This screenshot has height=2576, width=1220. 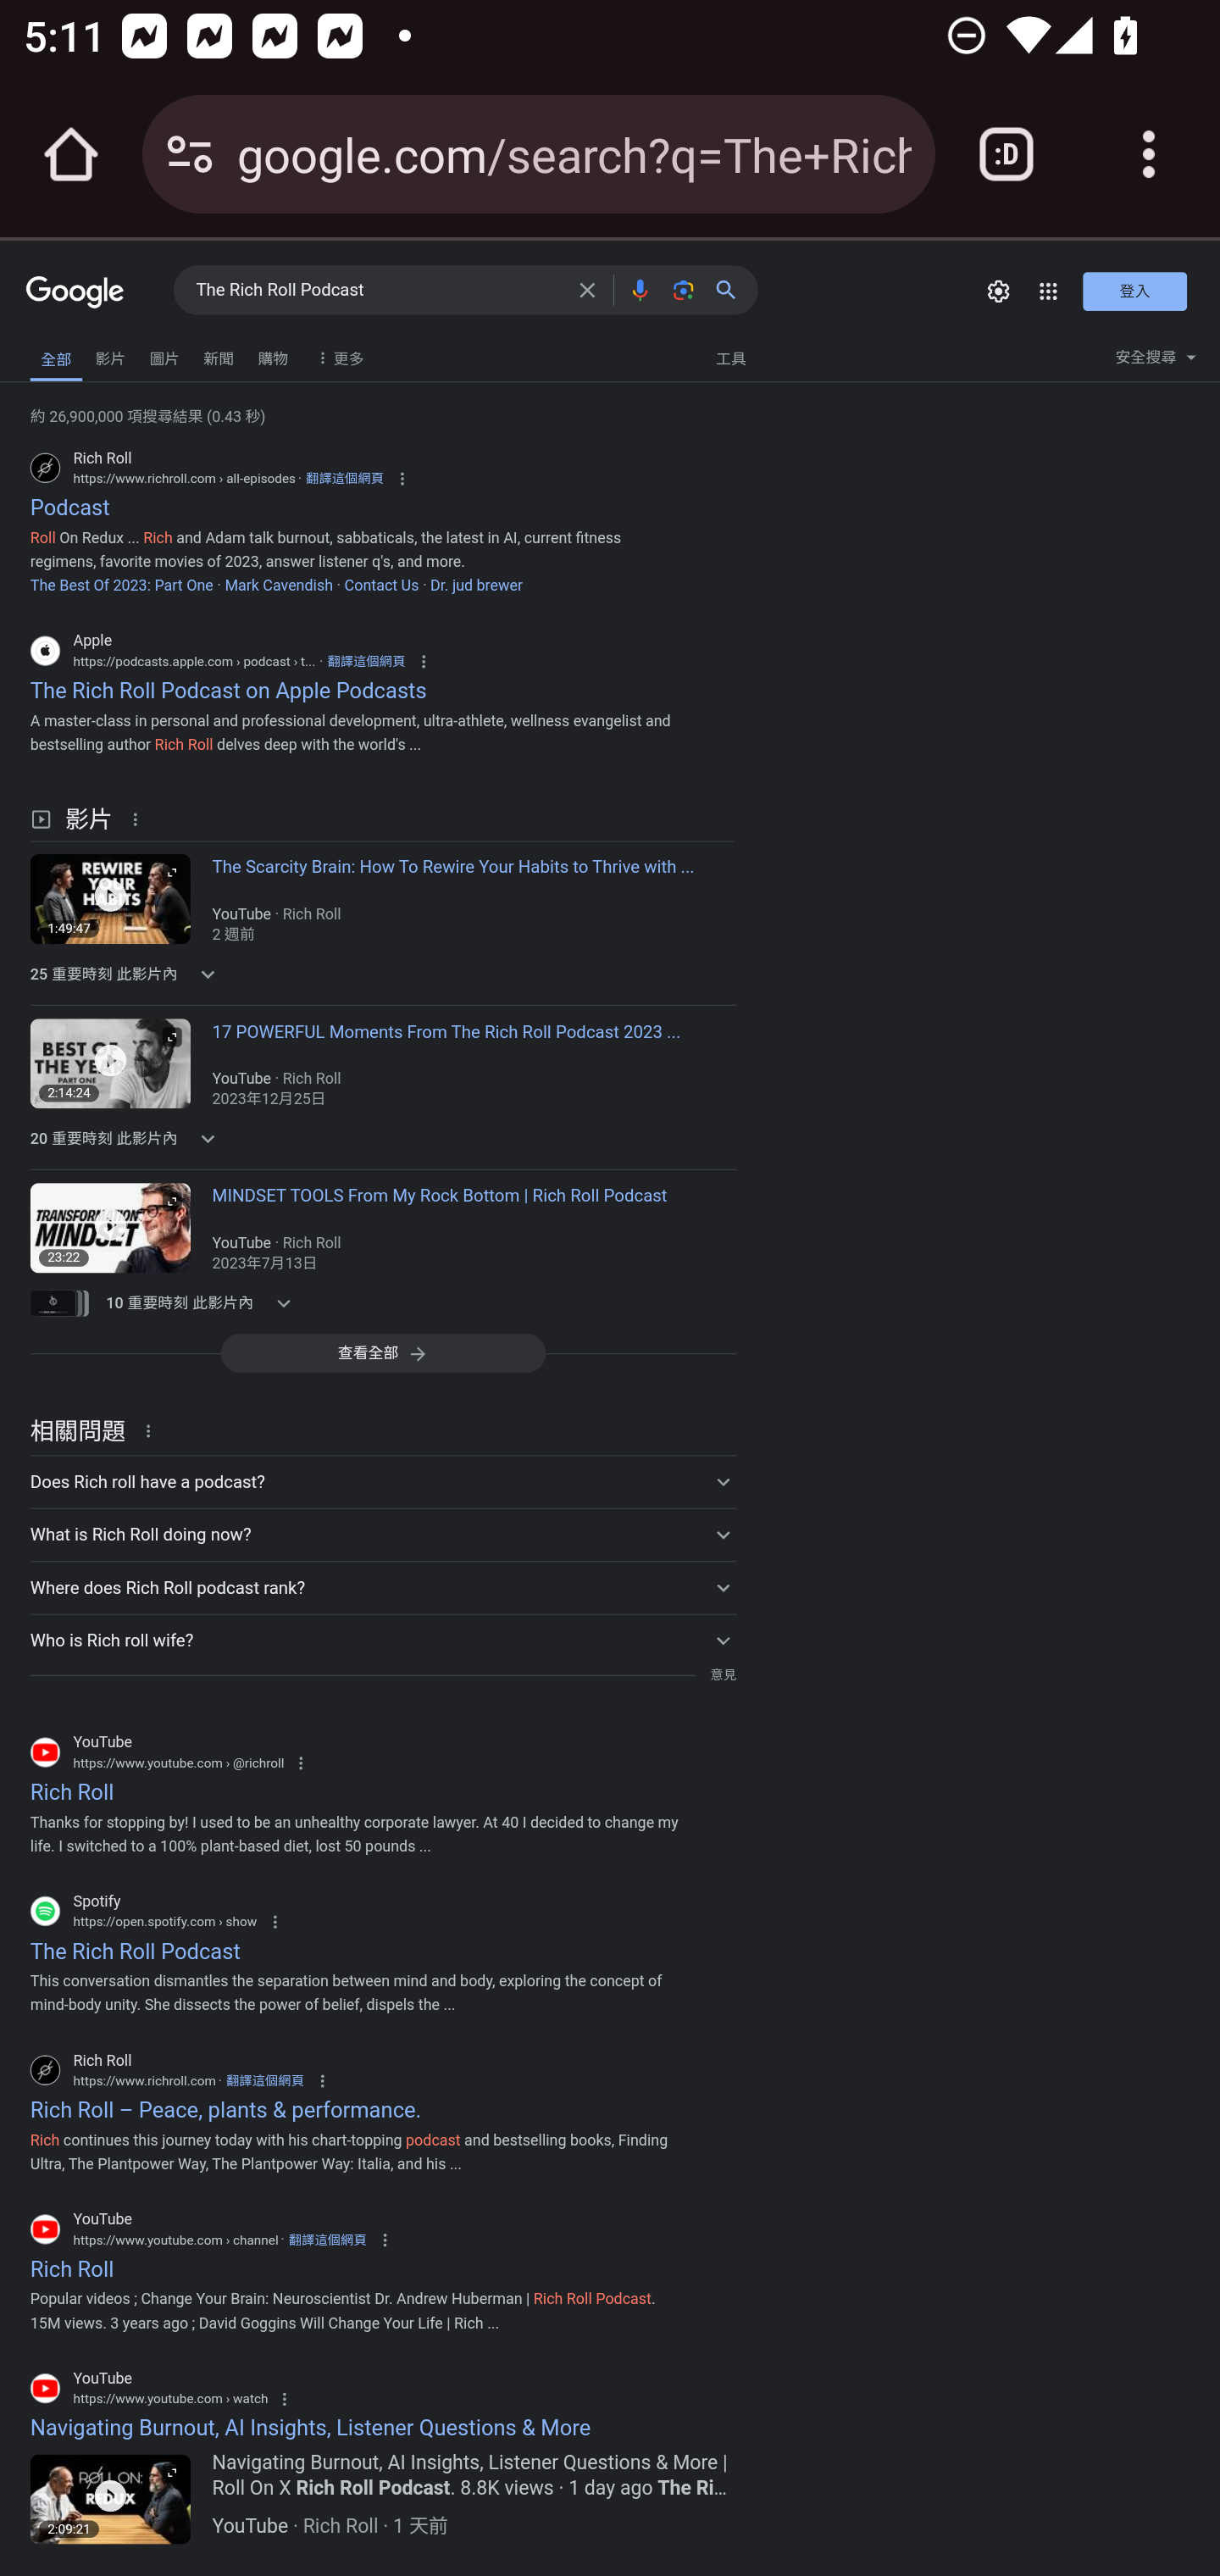 I want to click on 翻譯這個網頁, so click(x=263, y=2081).